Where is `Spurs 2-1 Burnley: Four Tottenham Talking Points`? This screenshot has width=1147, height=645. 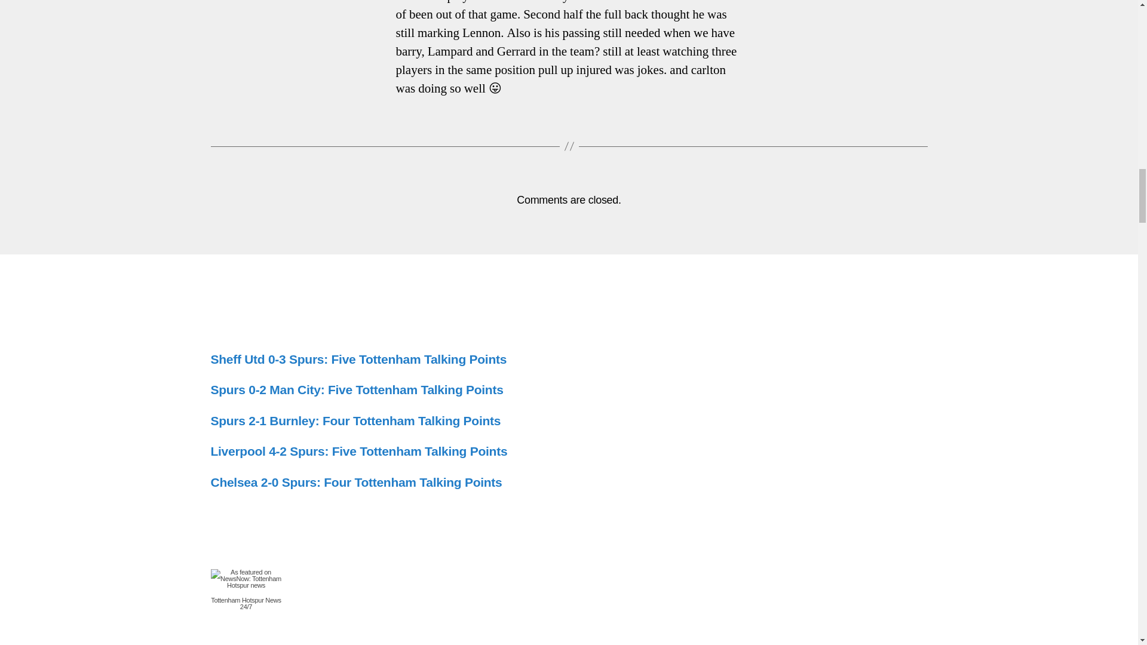
Spurs 2-1 Burnley: Four Tottenham Talking Points is located at coordinates (355, 420).